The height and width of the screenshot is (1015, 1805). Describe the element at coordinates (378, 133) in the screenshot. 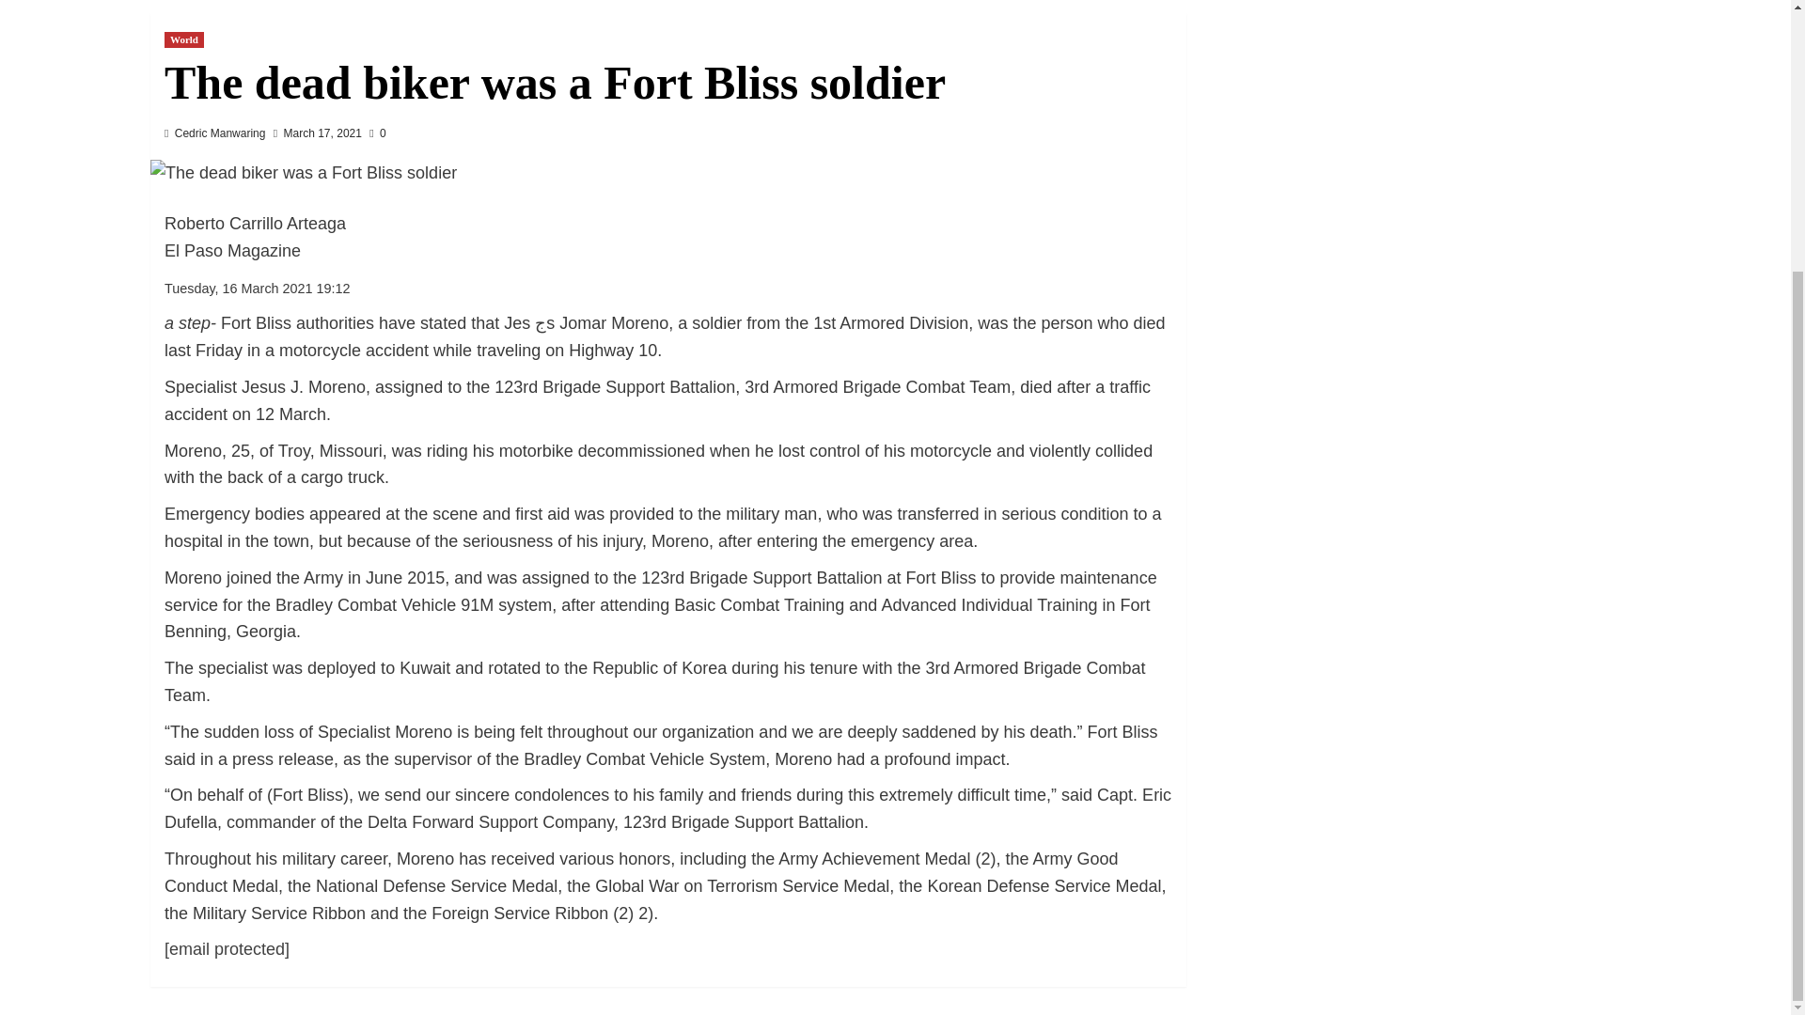

I see `0` at that location.